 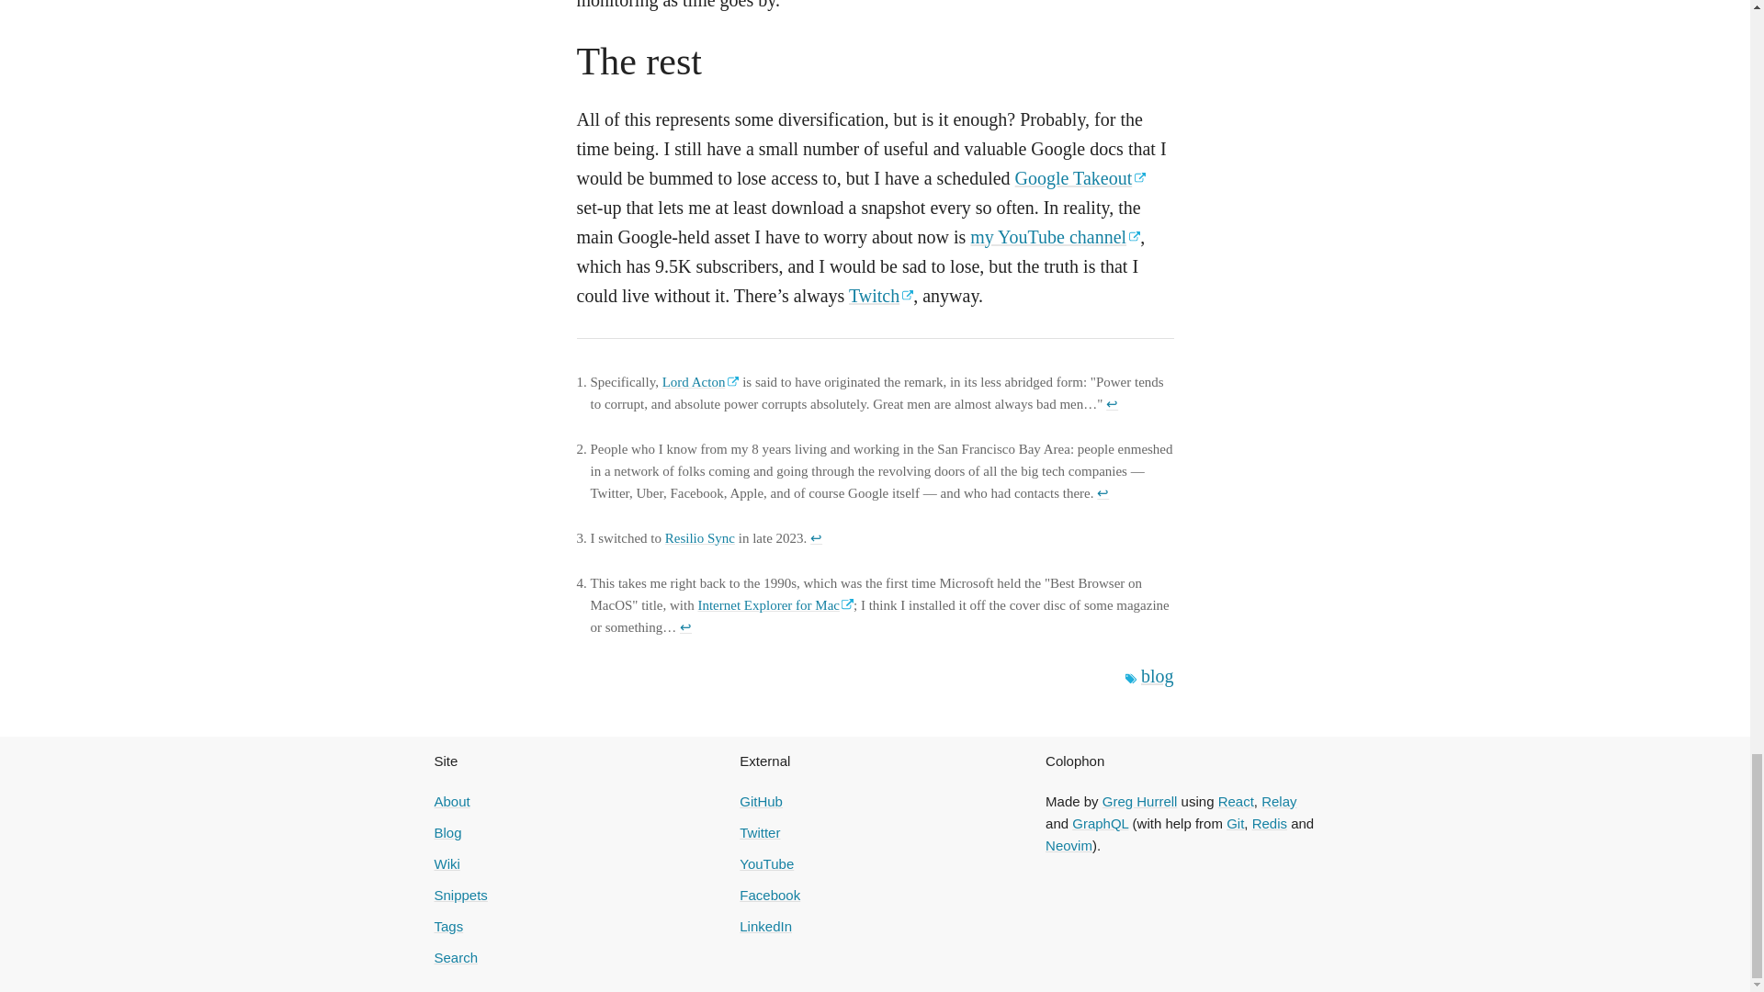 I want to click on Wiki, so click(x=447, y=863).